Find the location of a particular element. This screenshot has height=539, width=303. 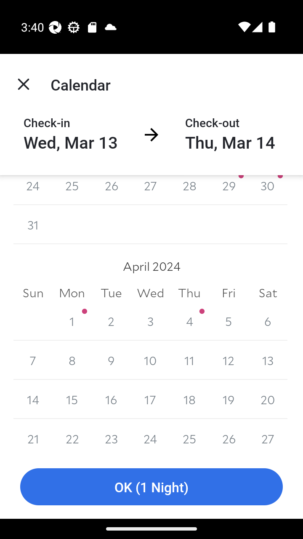

4 4 April 2024 is located at coordinates (189, 321).